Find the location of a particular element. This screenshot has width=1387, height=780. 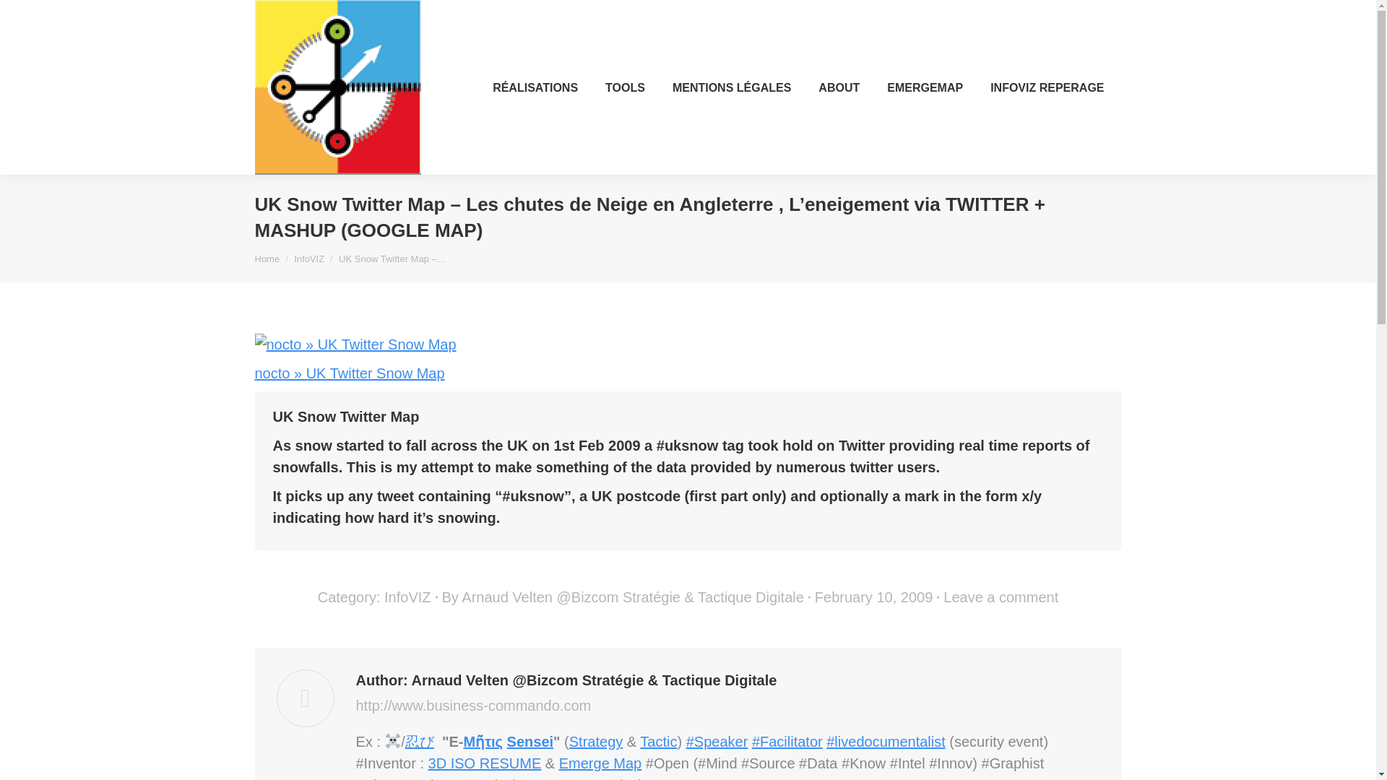

INFOVIZ REPERAGE is located at coordinates (1047, 87).